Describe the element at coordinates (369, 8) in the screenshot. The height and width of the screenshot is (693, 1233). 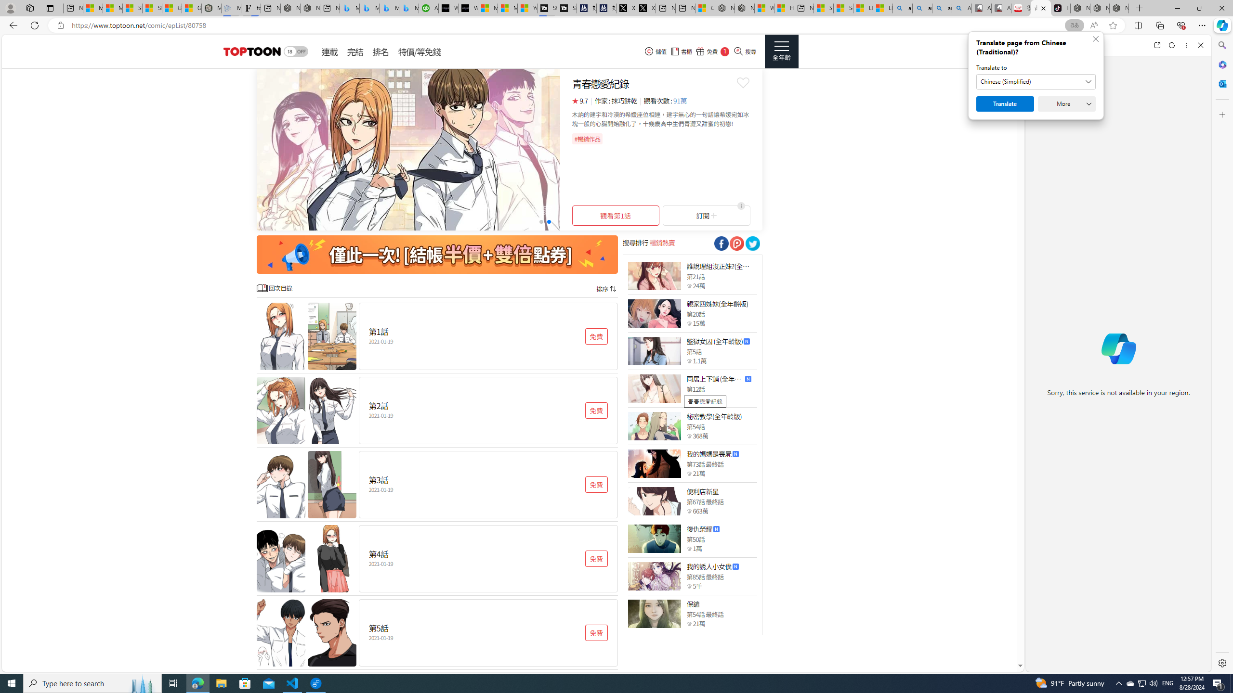
I see `Microsoft Bing Travel - Stays in Bangkok, Bangkok, Thailand` at that location.